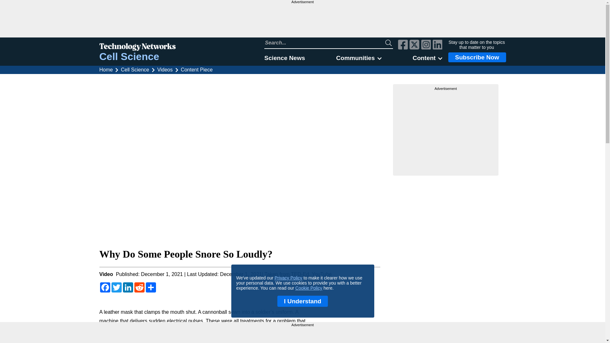 This screenshot has width=610, height=343. Describe the element at coordinates (309, 288) in the screenshot. I see `Cookie Policy` at that location.